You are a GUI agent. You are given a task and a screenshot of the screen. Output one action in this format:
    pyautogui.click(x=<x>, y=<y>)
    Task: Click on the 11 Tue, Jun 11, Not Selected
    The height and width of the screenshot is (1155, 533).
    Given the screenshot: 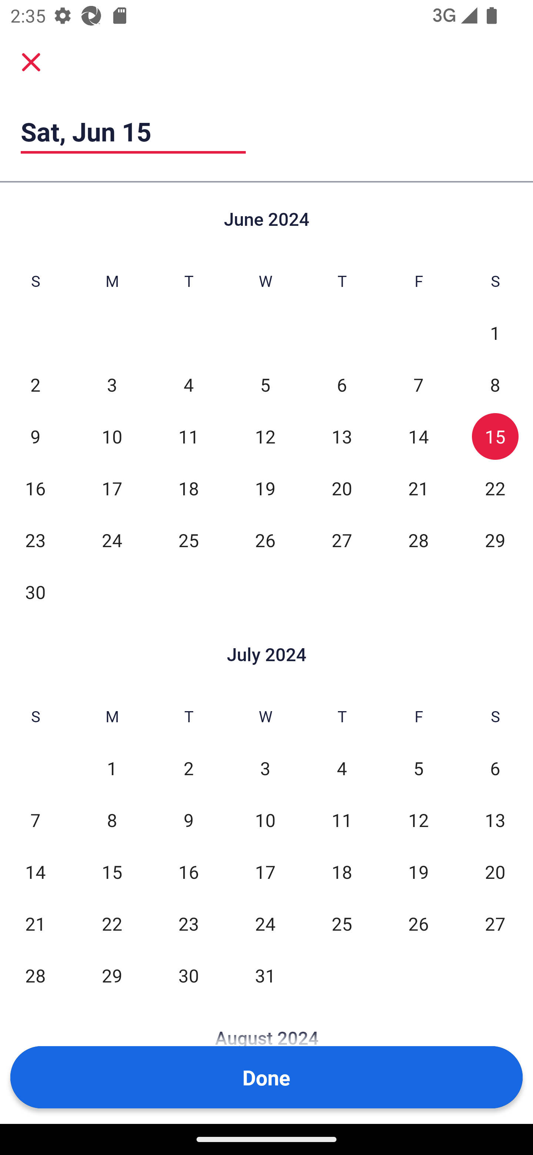 What is the action you would take?
    pyautogui.click(x=189, y=436)
    